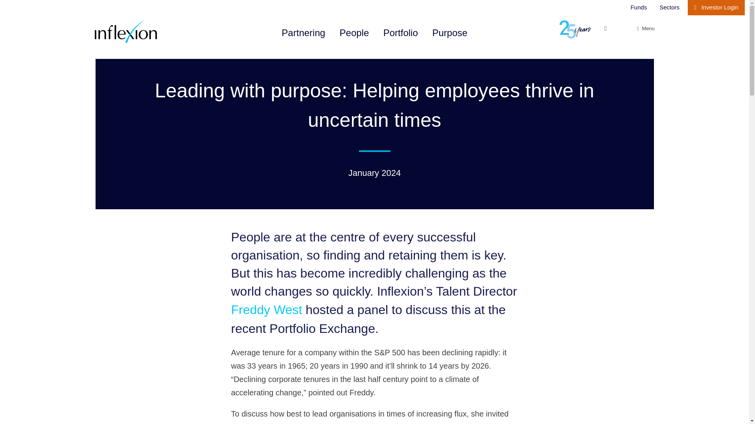 The width and height of the screenshot is (755, 424). What do you see at coordinates (150, 31) in the screenshot?
I see `Inflexion` at bounding box center [150, 31].